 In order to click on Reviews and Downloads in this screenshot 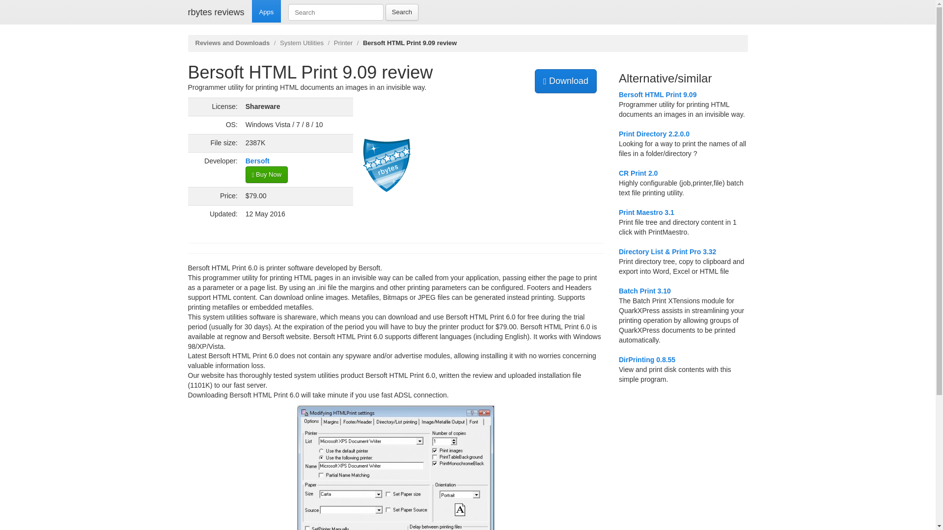, I will do `click(232, 43)`.